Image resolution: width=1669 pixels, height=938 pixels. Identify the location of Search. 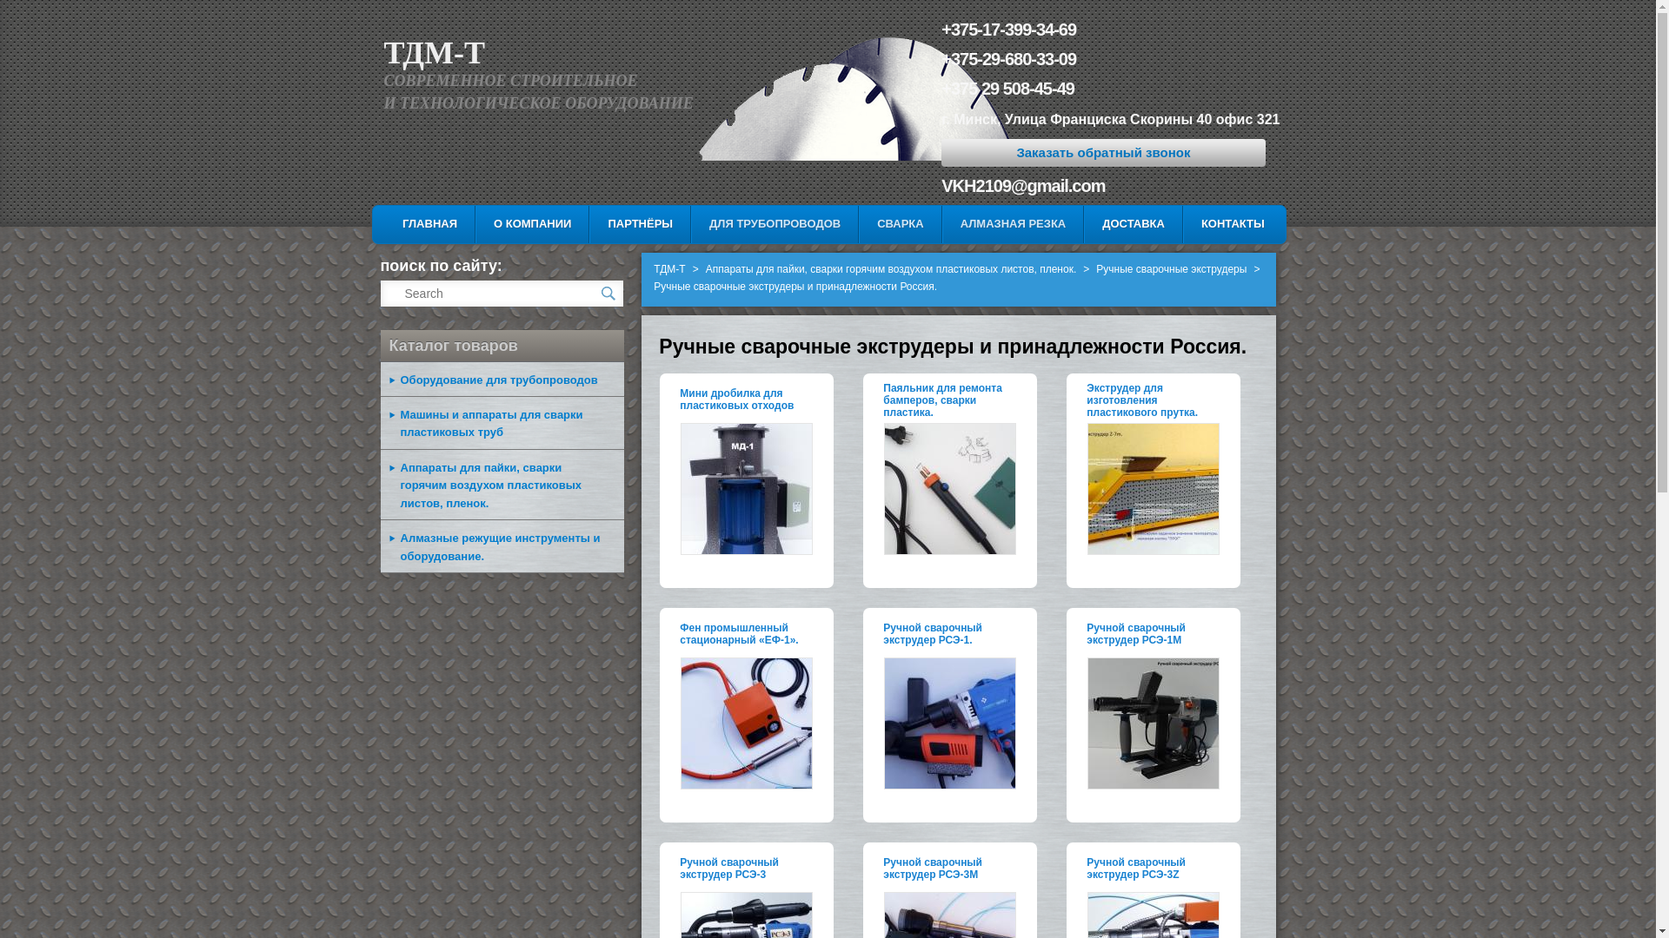
(28, 10).